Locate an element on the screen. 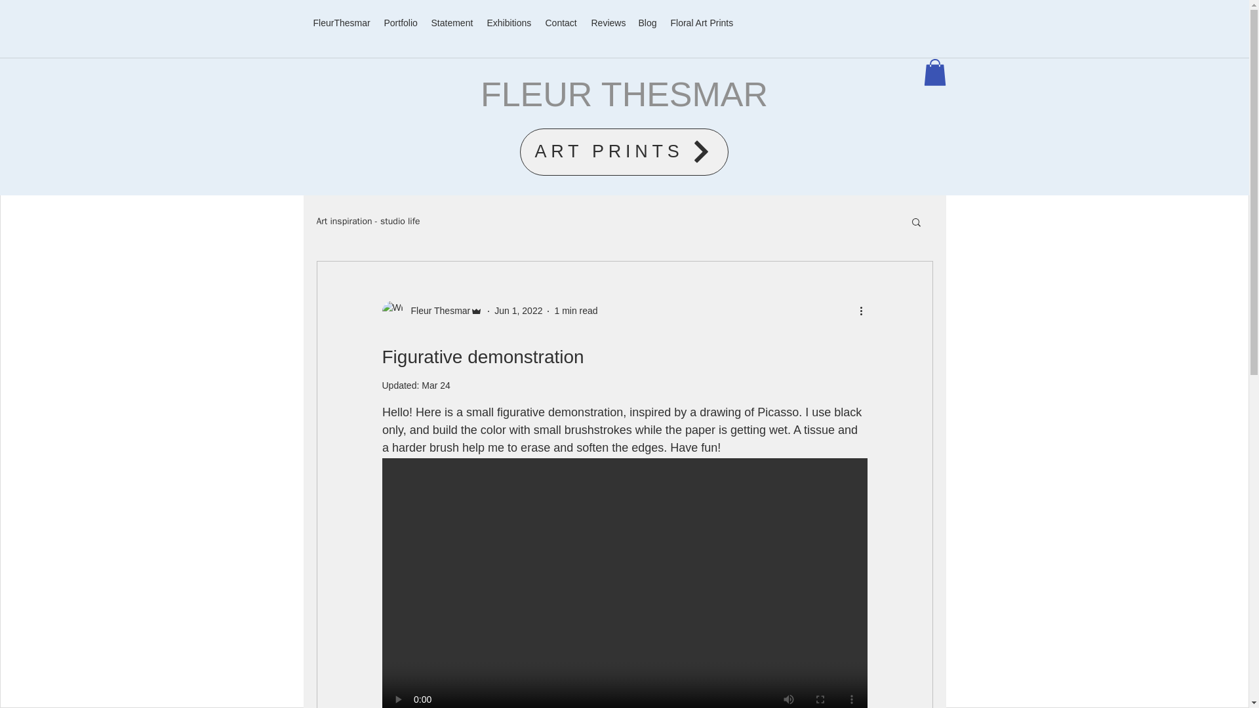  Portfolio is located at coordinates (401, 22).